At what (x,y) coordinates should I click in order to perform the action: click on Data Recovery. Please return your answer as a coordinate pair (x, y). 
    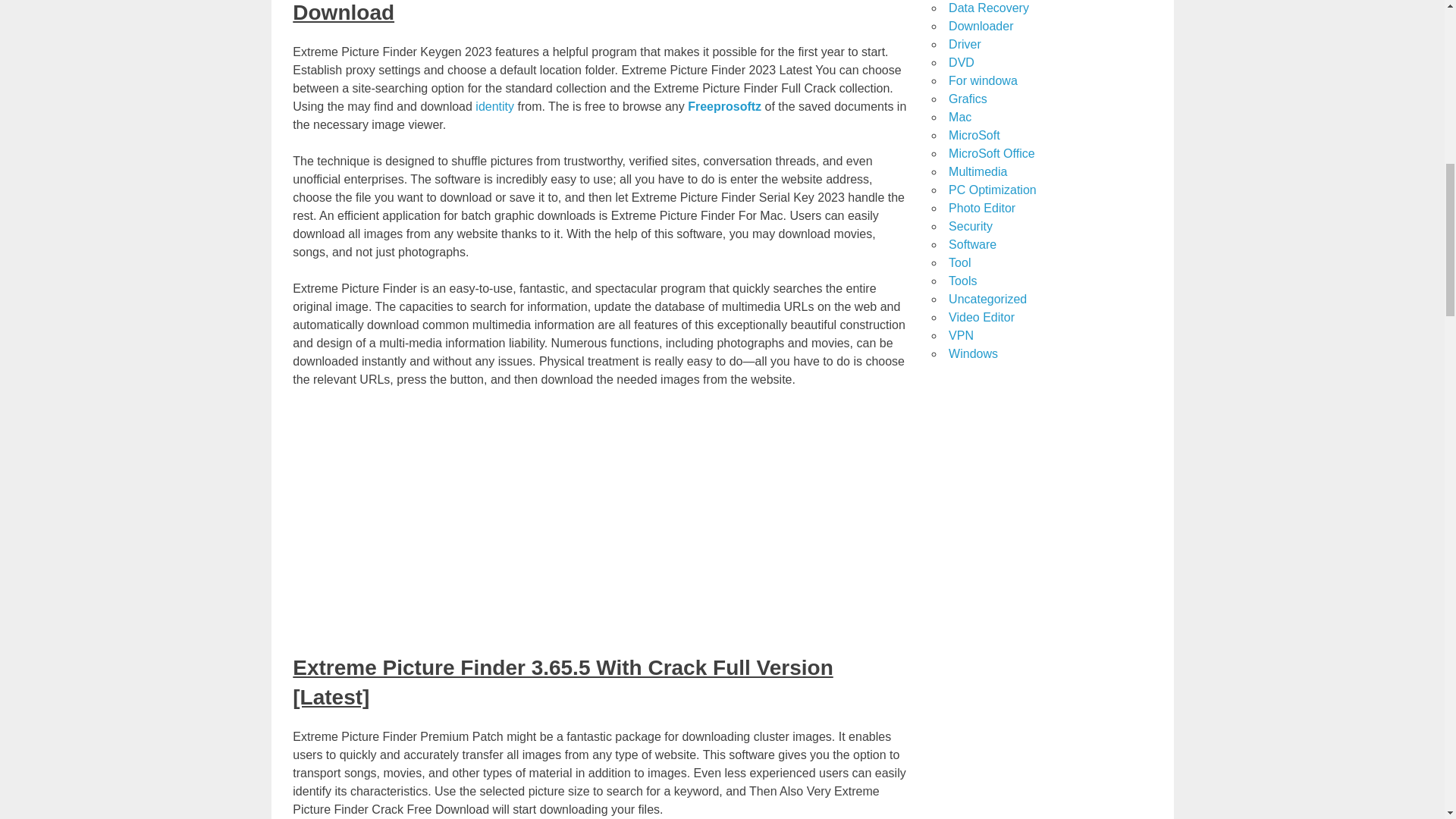
    Looking at the image, I should click on (989, 8).